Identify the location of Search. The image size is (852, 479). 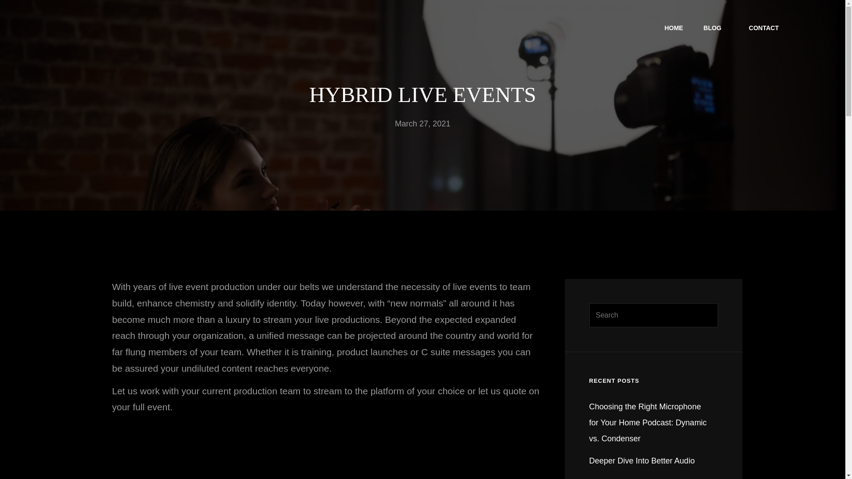
(821, 27).